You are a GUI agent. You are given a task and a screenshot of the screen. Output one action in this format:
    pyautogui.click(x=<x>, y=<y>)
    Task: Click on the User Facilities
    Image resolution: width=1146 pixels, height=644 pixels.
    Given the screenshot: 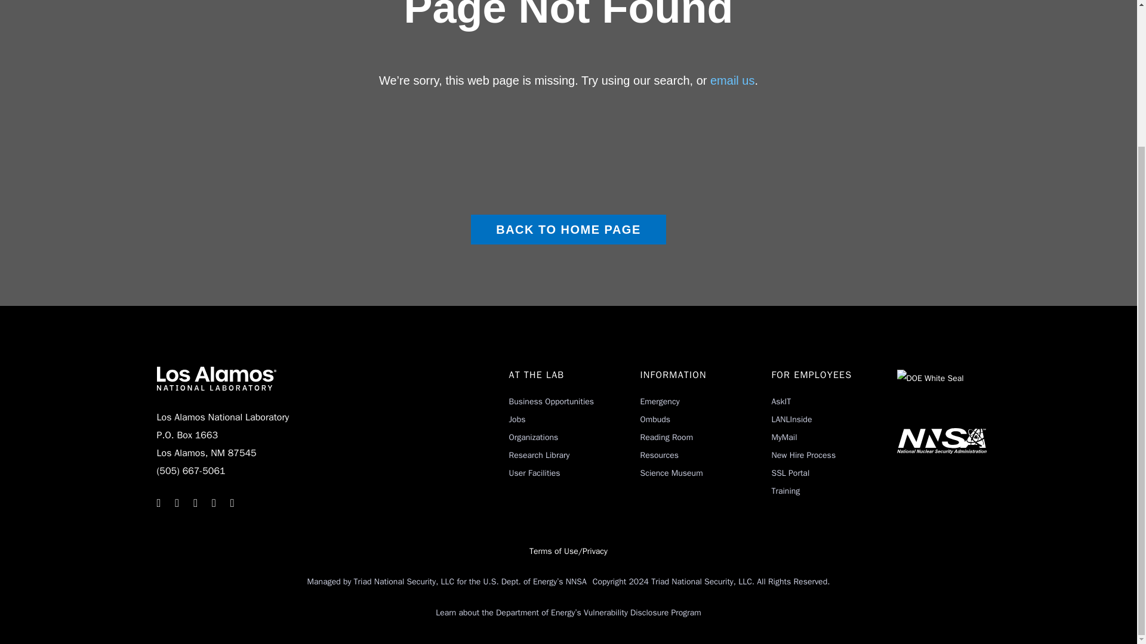 What is the action you would take?
    pyautogui.click(x=534, y=473)
    